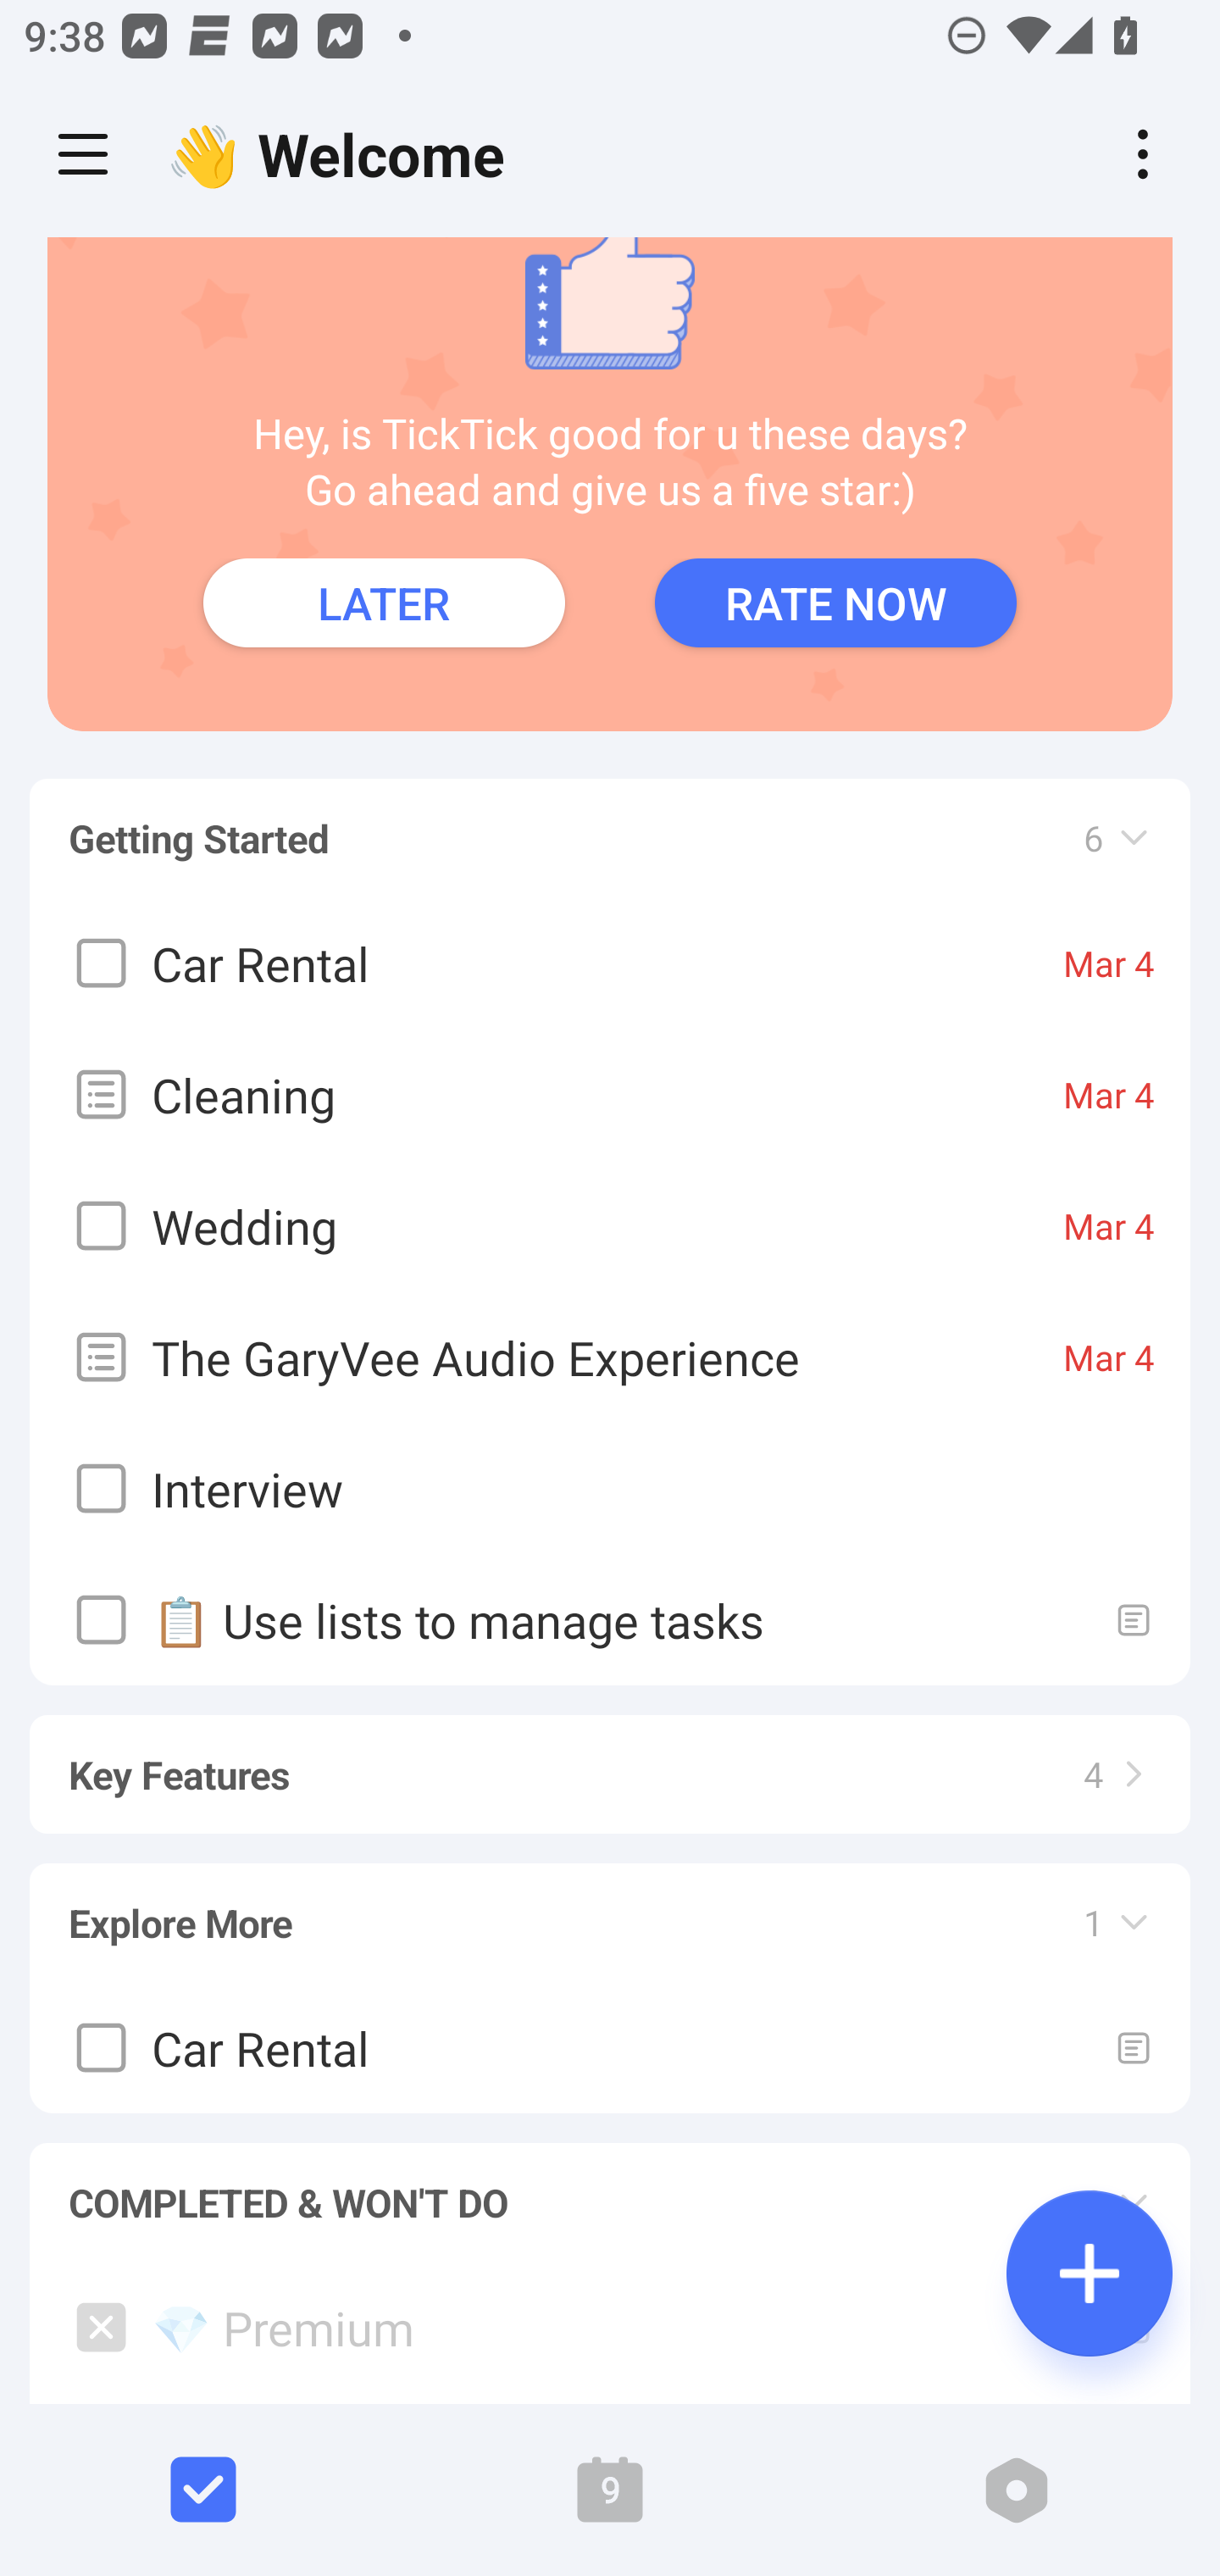 This screenshot has height=2576, width=1220. What do you see at coordinates (610, 1225) in the screenshot?
I see `Wedding Mar 4` at bounding box center [610, 1225].